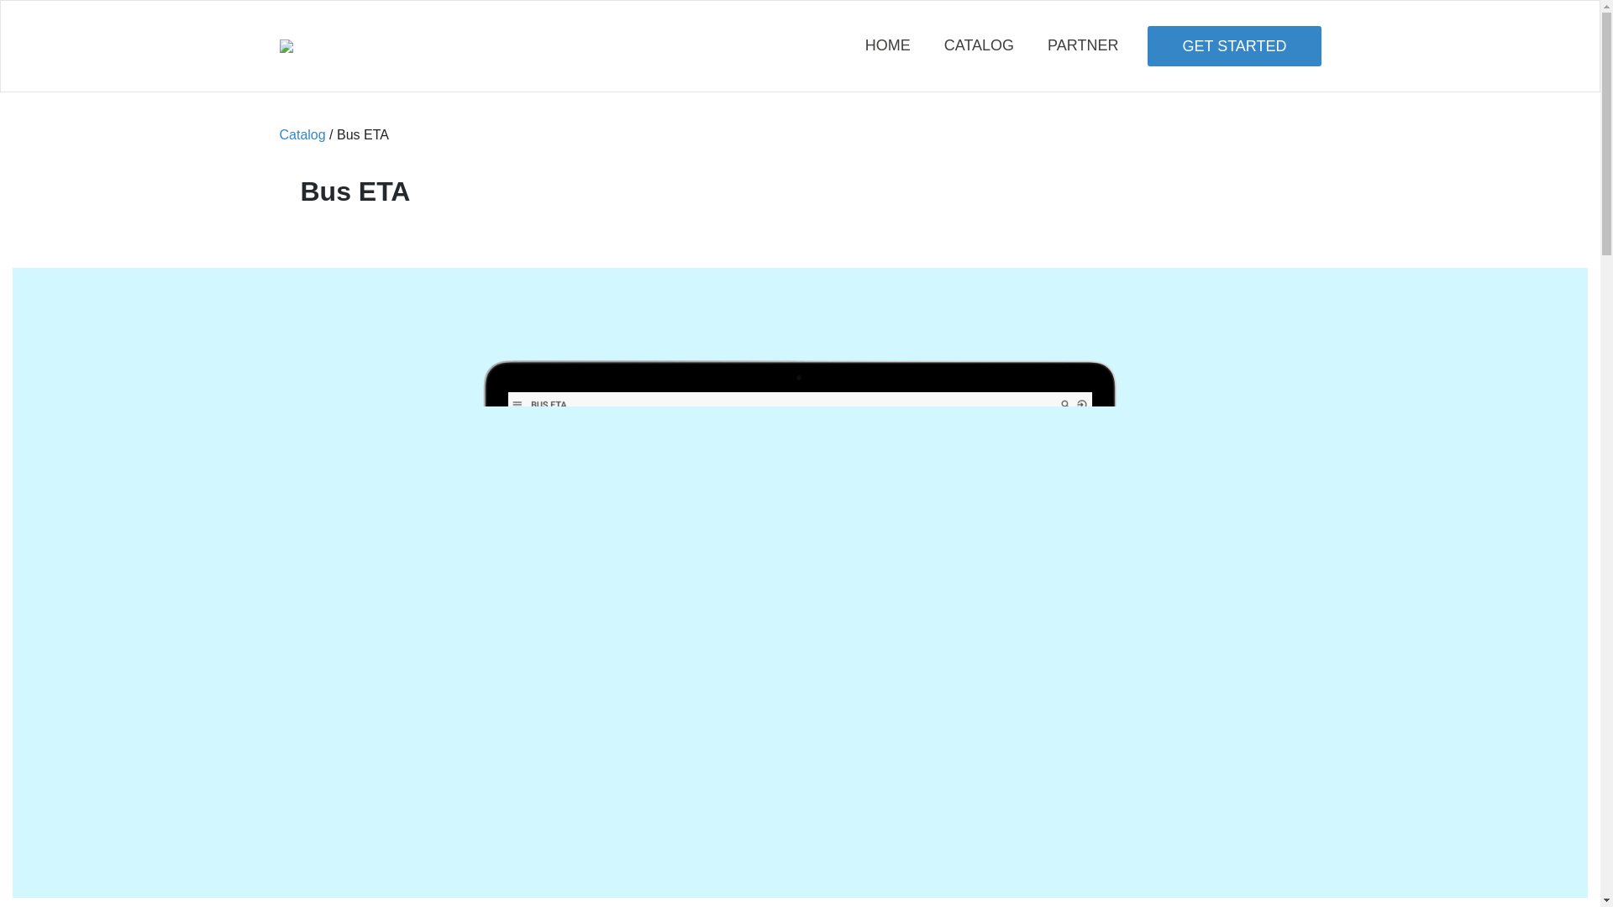 Image resolution: width=1613 pixels, height=907 pixels. What do you see at coordinates (887, 45) in the screenshot?
I see `HOME` at bounding box center [887, 45].